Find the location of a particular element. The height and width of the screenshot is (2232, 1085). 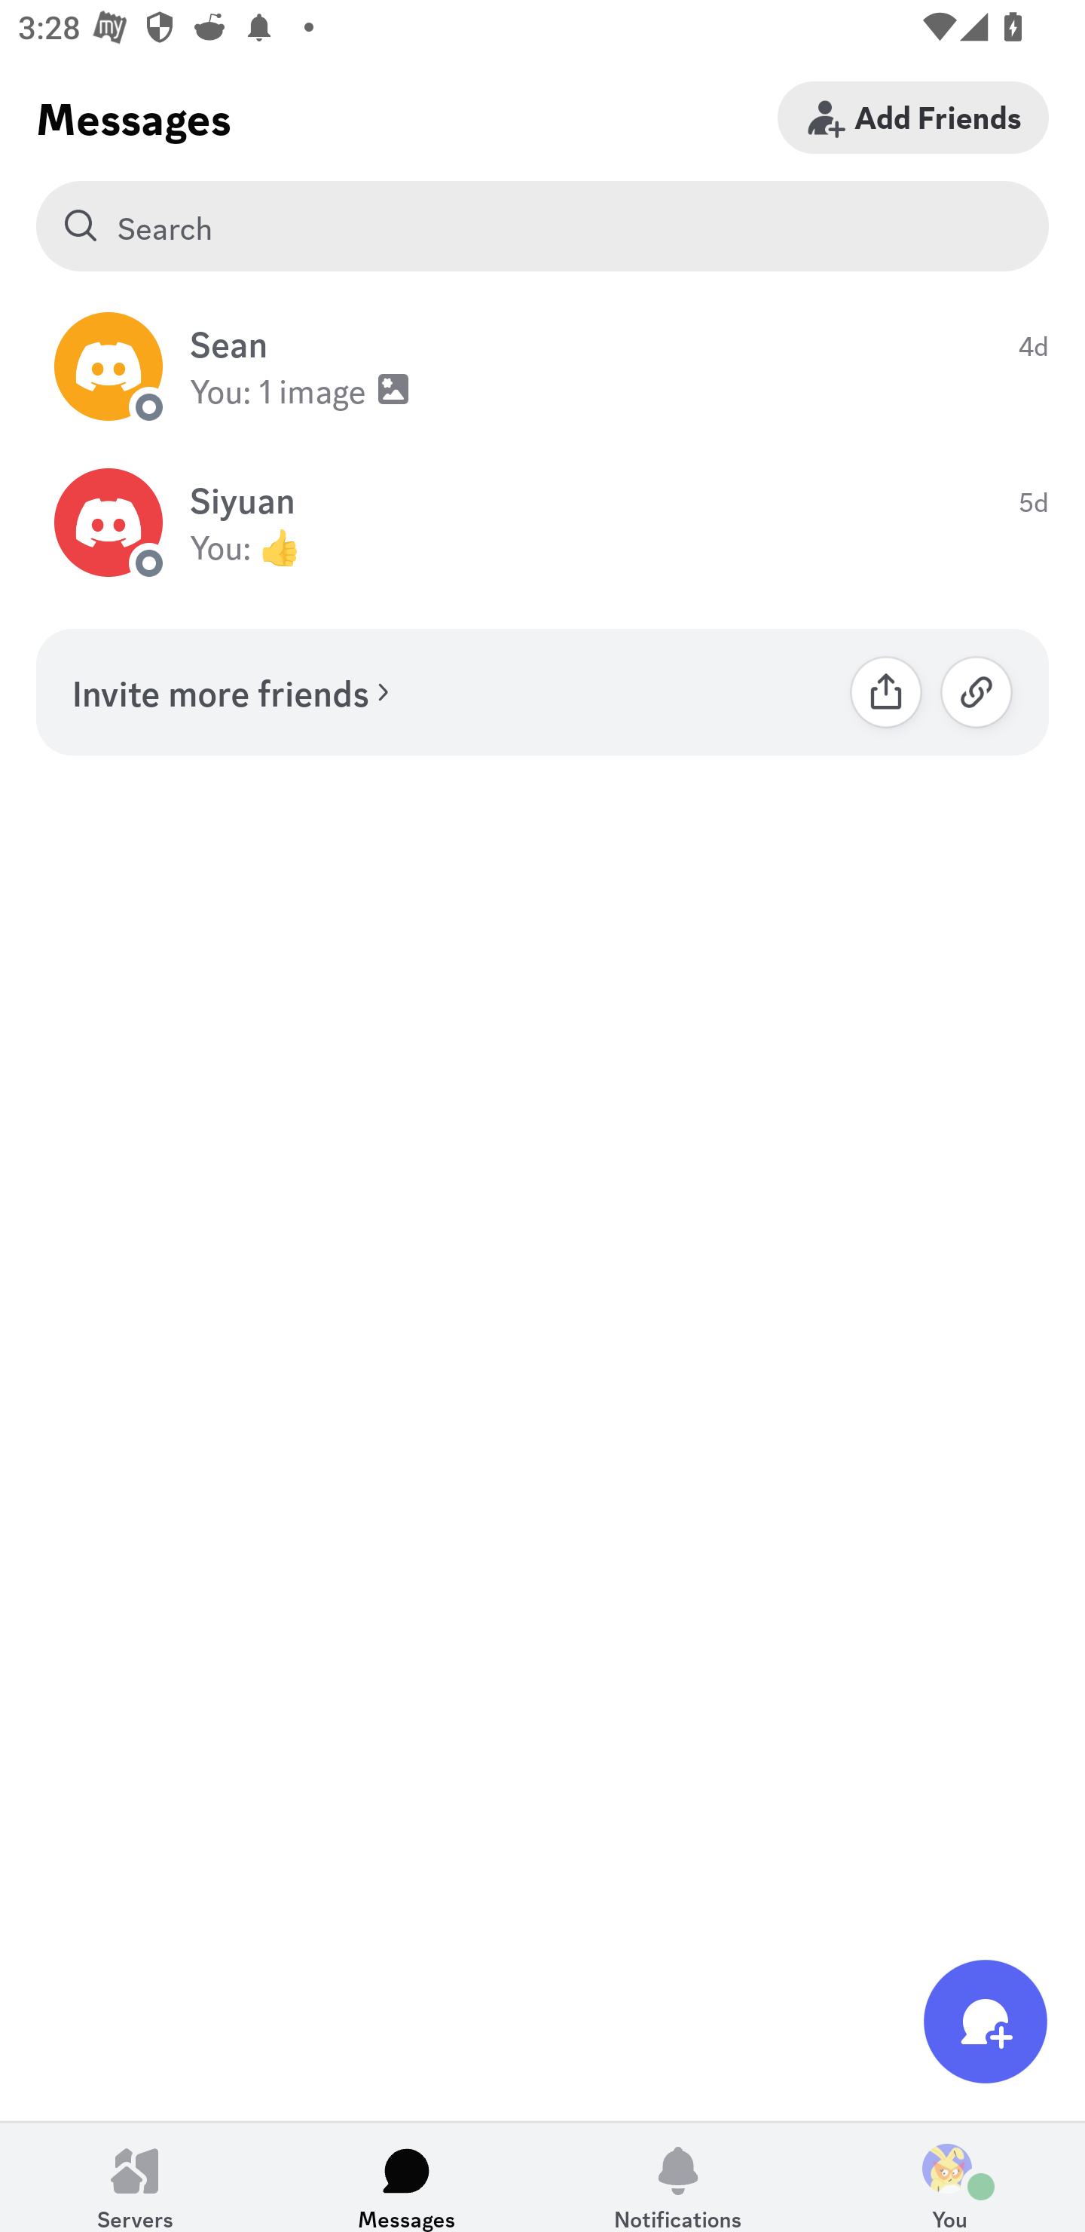

New Message is located at coordinates (986, 2021).